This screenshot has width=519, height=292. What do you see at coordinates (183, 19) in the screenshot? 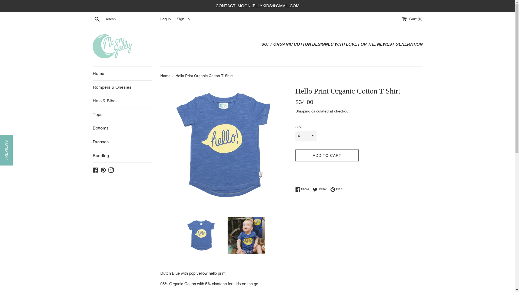
I see `Sign up` at bounding box center [183, 19].